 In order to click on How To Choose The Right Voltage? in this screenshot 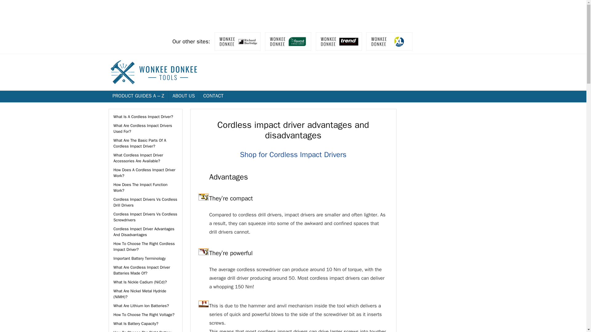, I will do `click(144, 315)`.